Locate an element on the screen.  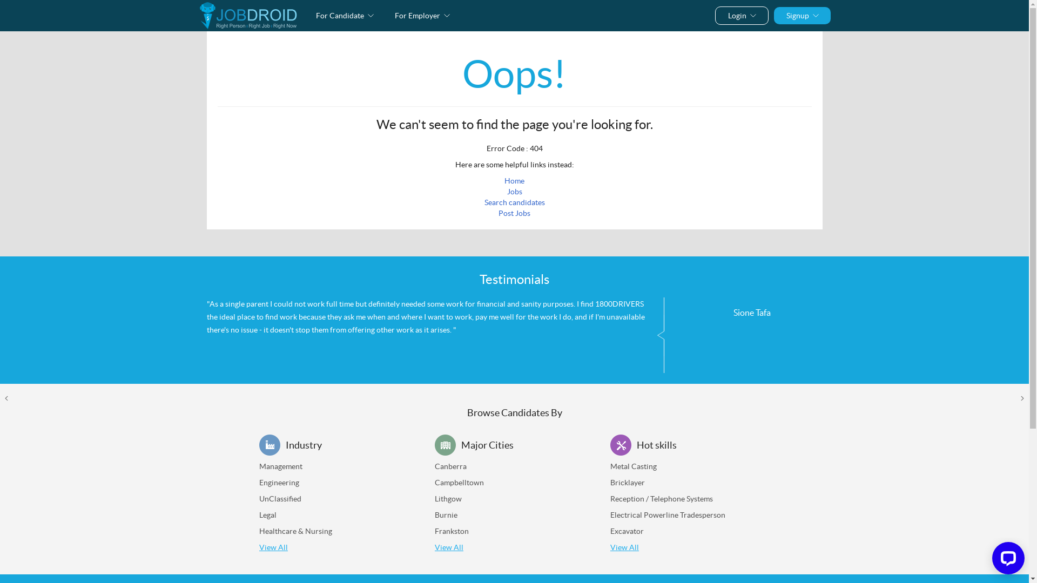
Management is located at coordinates (281, 466).